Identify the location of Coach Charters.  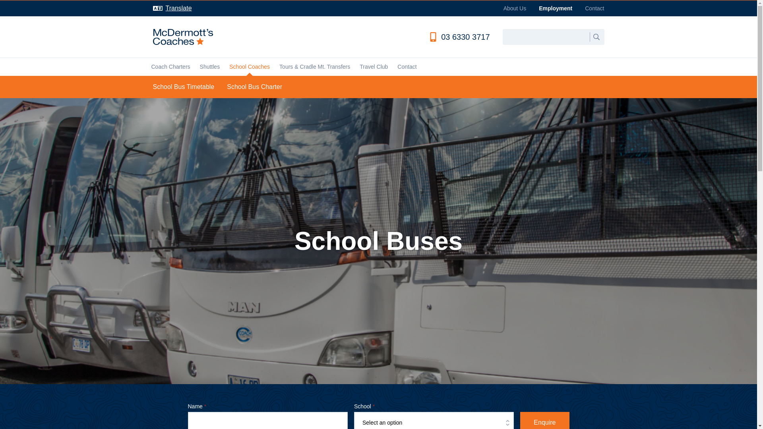
(170, 67).